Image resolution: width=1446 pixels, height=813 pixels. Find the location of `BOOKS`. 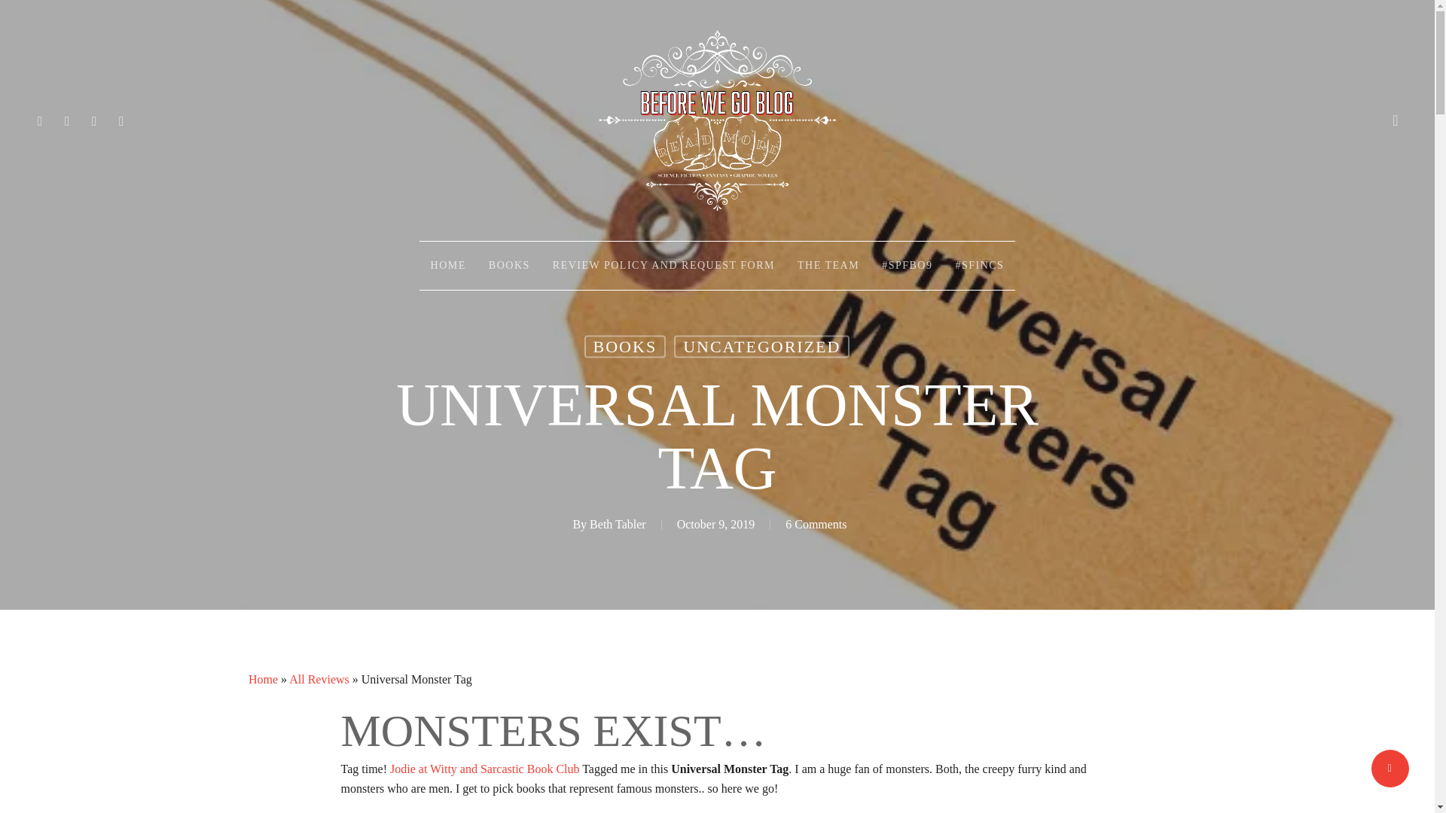

BOOKS is located at coordinates (625, 347).